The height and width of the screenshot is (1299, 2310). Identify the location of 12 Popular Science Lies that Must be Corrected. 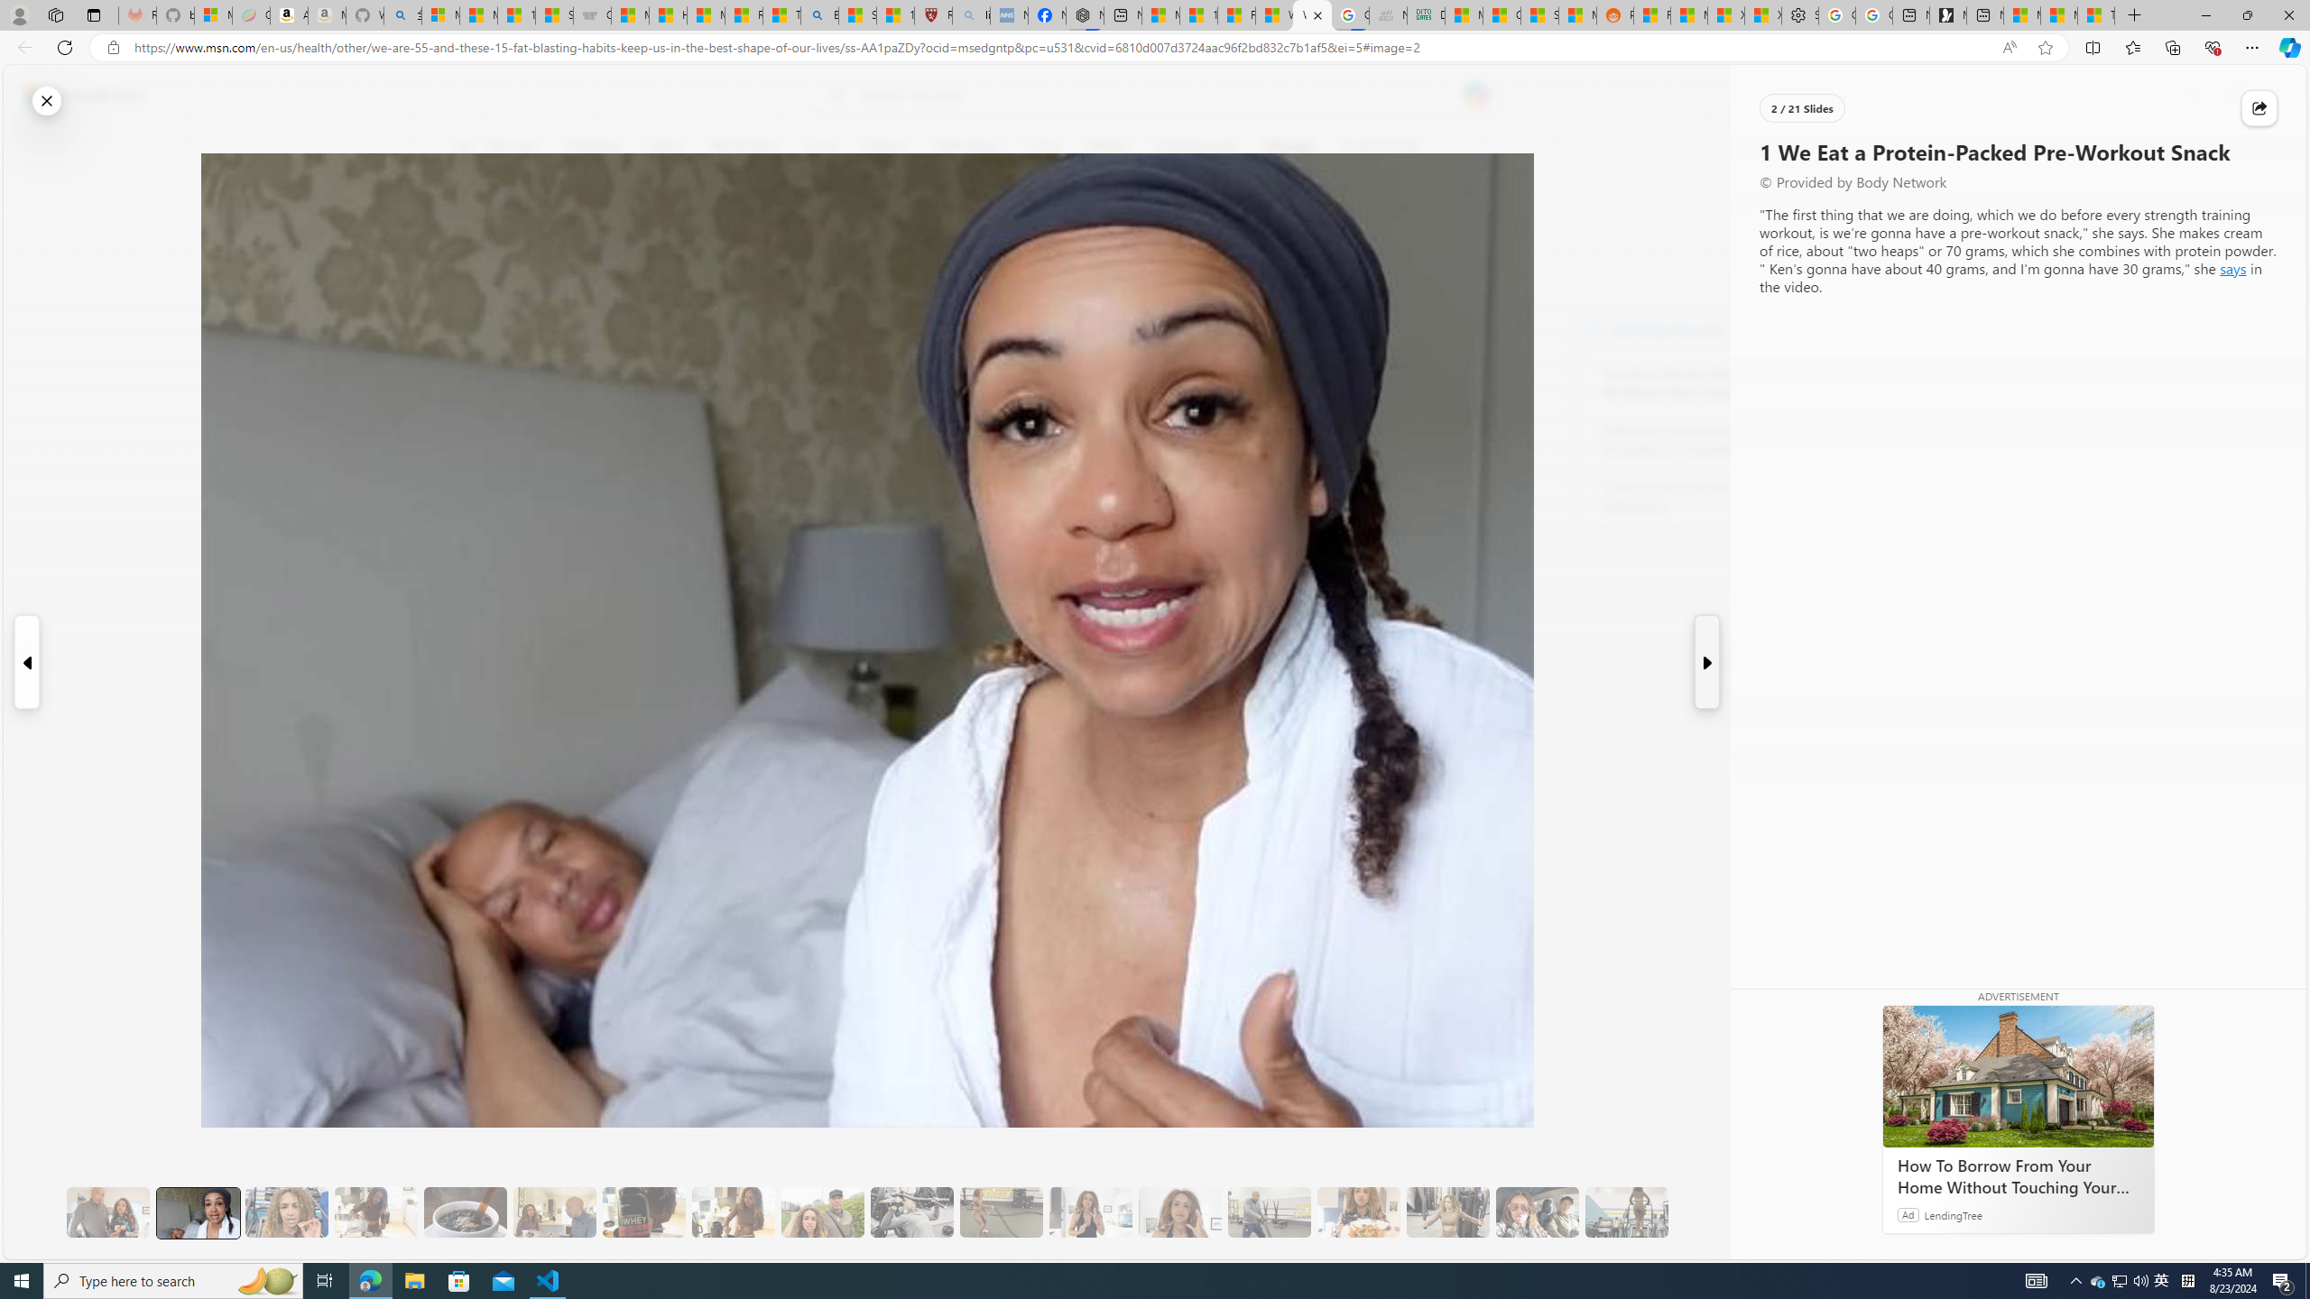
(895, 15).